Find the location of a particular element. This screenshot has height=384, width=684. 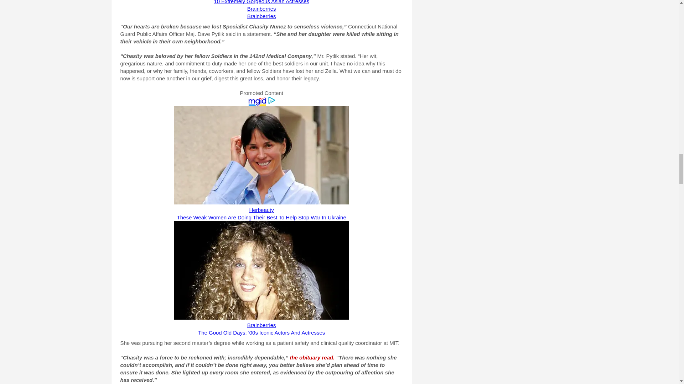

the obituary read. is located at coordinates (312, 357).